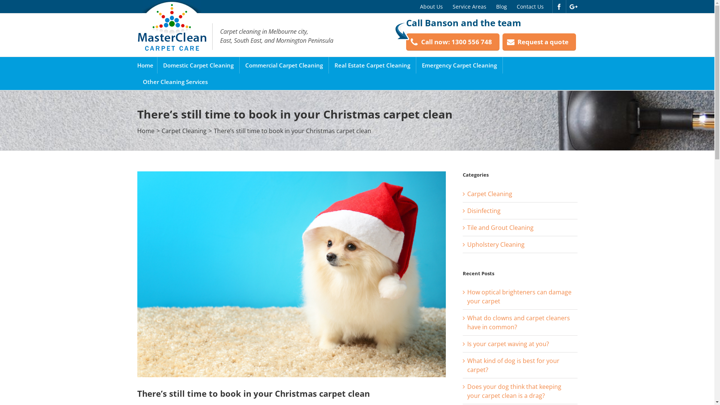 This screenshot has height=405, width=720. Describe the element at coordinates (145, 65) in the screenshot. I see `Home` at that location.